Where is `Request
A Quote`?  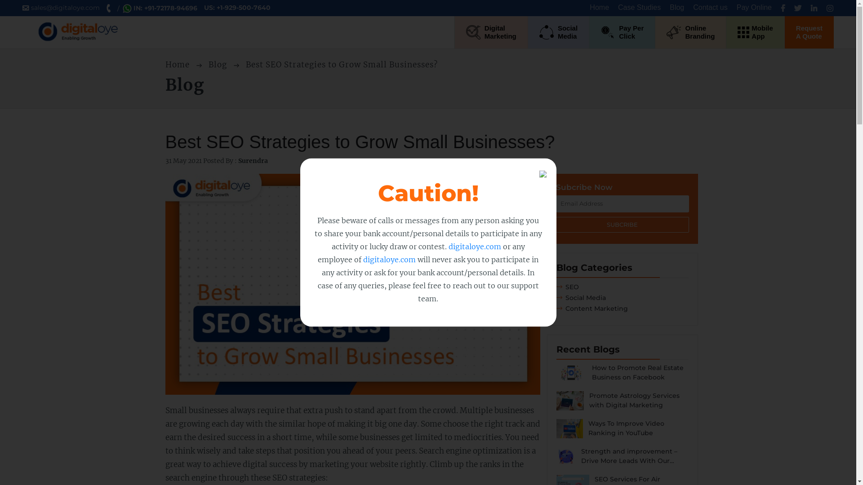
Request
A Quote is located at coordinates (809, 32).